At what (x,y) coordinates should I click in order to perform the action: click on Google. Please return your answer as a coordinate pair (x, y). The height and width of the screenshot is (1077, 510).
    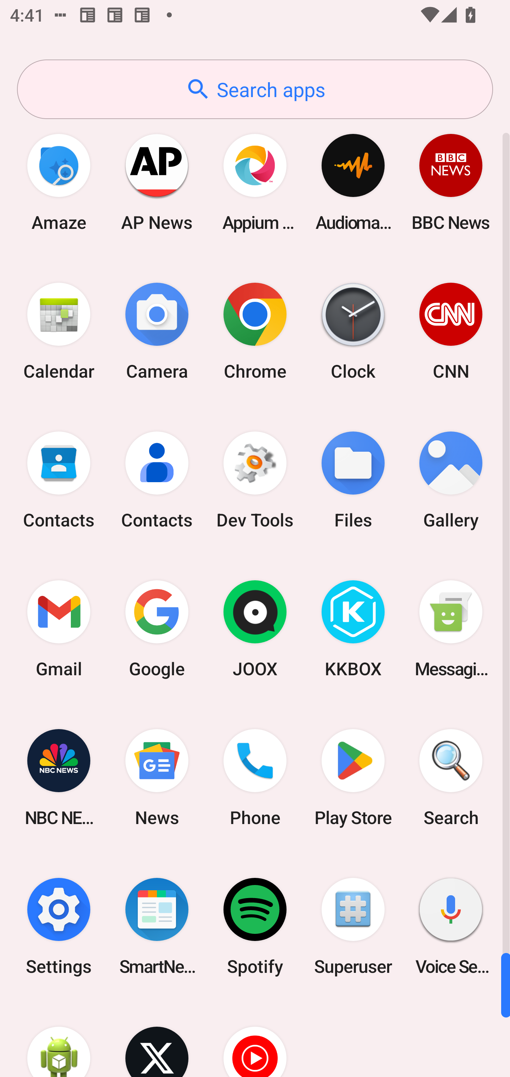
    Looking at the image, I should click on (157, 629).